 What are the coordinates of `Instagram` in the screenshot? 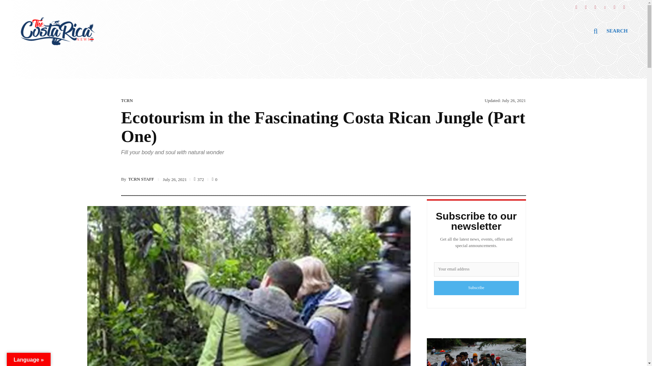 It's located at (585, 5).